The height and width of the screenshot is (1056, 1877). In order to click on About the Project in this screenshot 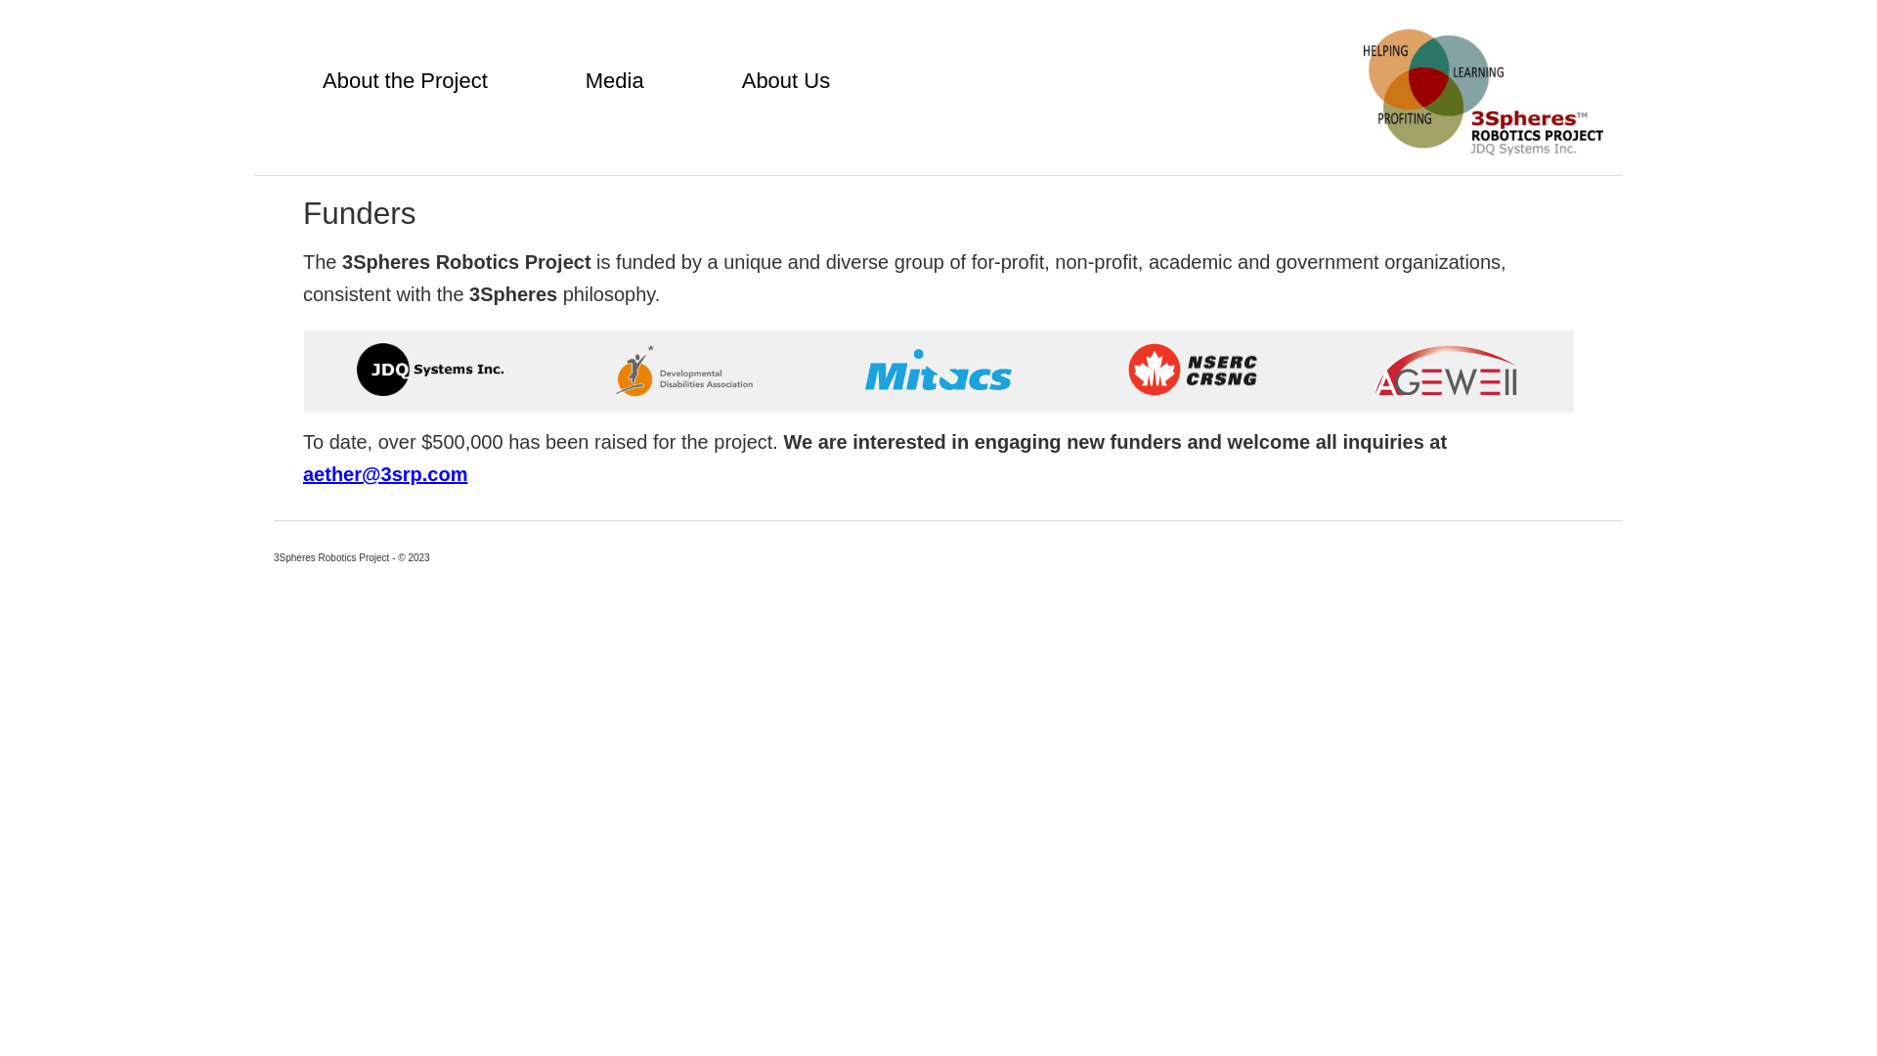, I will do `click(405, 81)`.